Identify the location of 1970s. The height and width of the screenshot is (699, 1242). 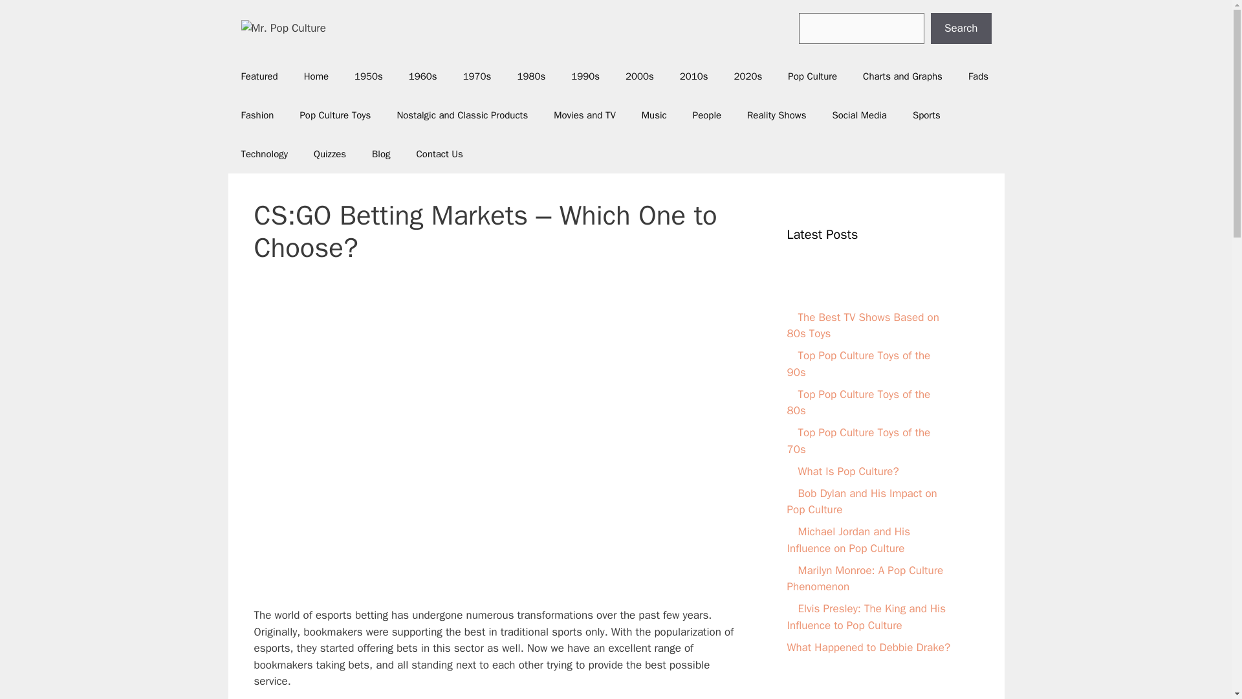
(477, 76).